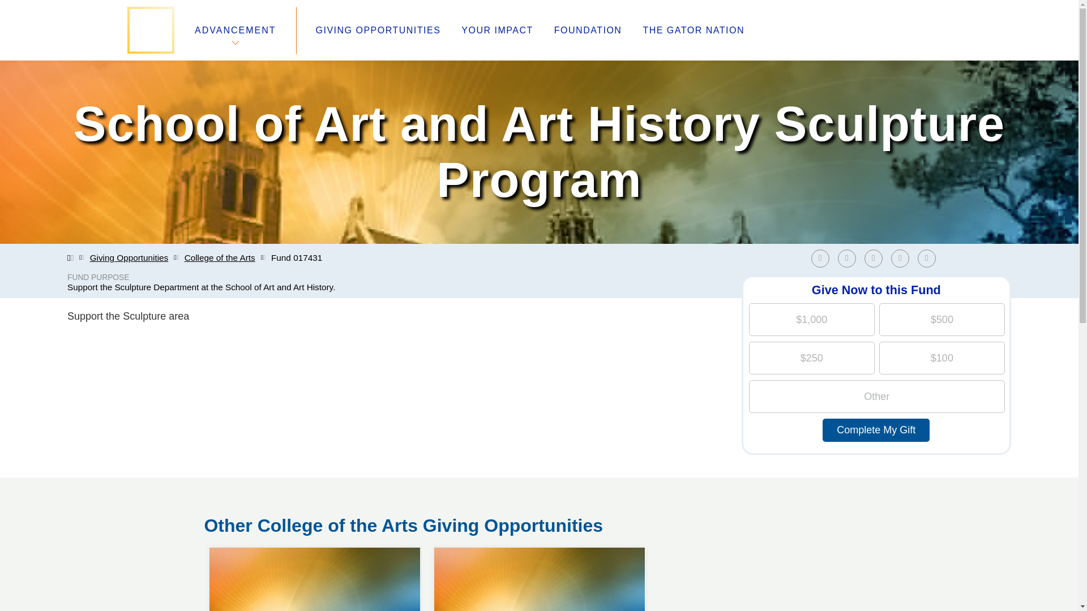  What do you see at coordinates (926, 258) in the screenshot?
I see `Share by Email` at bounding box center [926, 258].